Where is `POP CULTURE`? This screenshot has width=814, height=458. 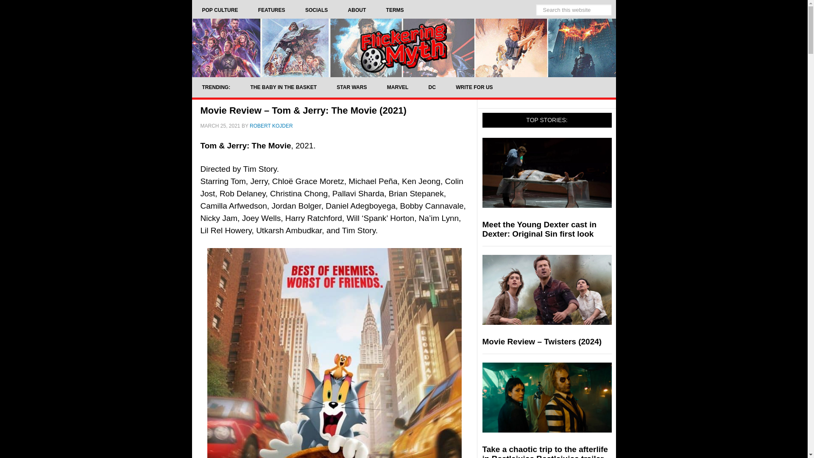
POP CULTURE is located at coordinates (220, 10).